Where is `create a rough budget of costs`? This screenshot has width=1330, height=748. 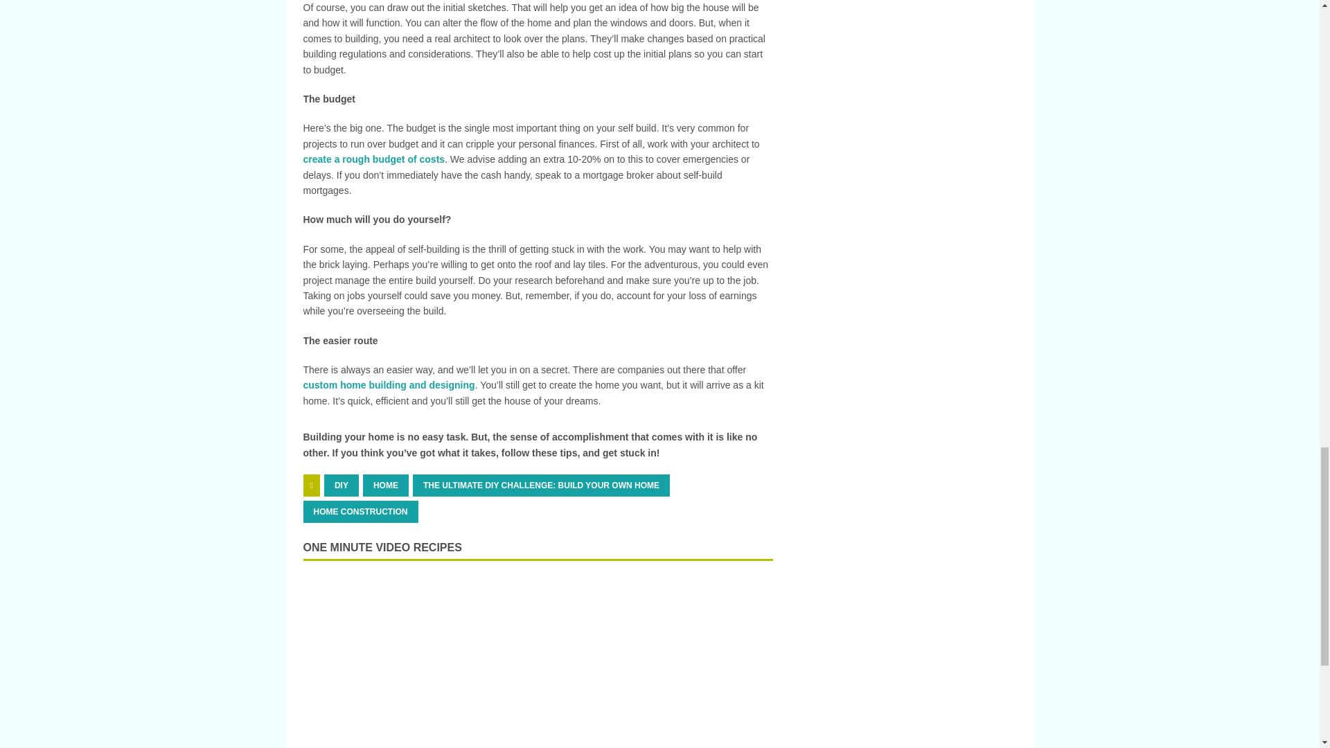
create a rough budget of costs is located at coordinates (374, 159).